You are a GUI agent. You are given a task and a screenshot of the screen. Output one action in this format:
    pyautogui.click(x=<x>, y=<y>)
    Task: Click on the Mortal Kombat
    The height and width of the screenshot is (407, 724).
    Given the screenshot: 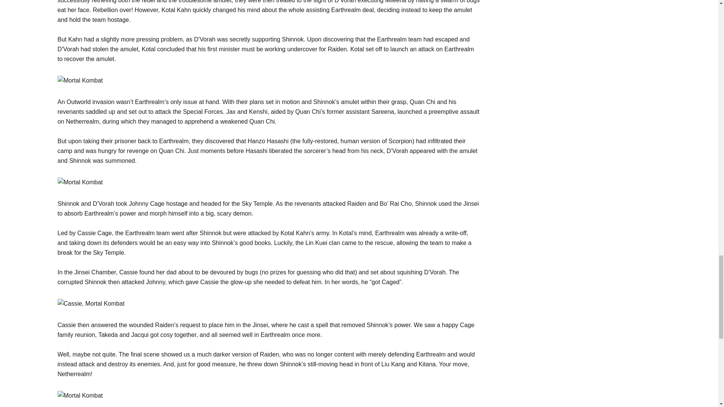 What is the action you would take?
    pyautogui.click(x=80, y=182)
    